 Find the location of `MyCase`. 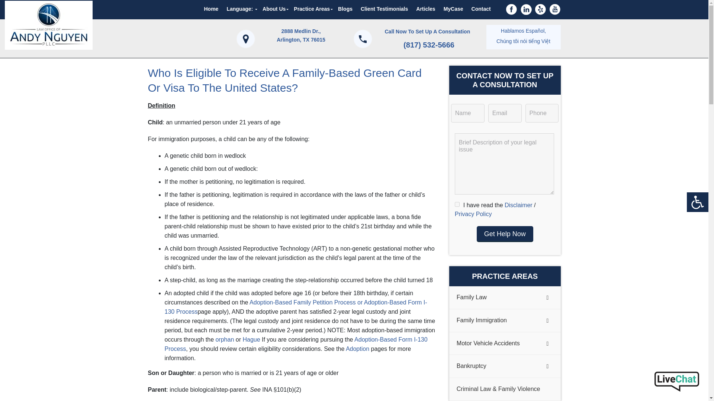

MyCase is located at coordinates (454, 9).